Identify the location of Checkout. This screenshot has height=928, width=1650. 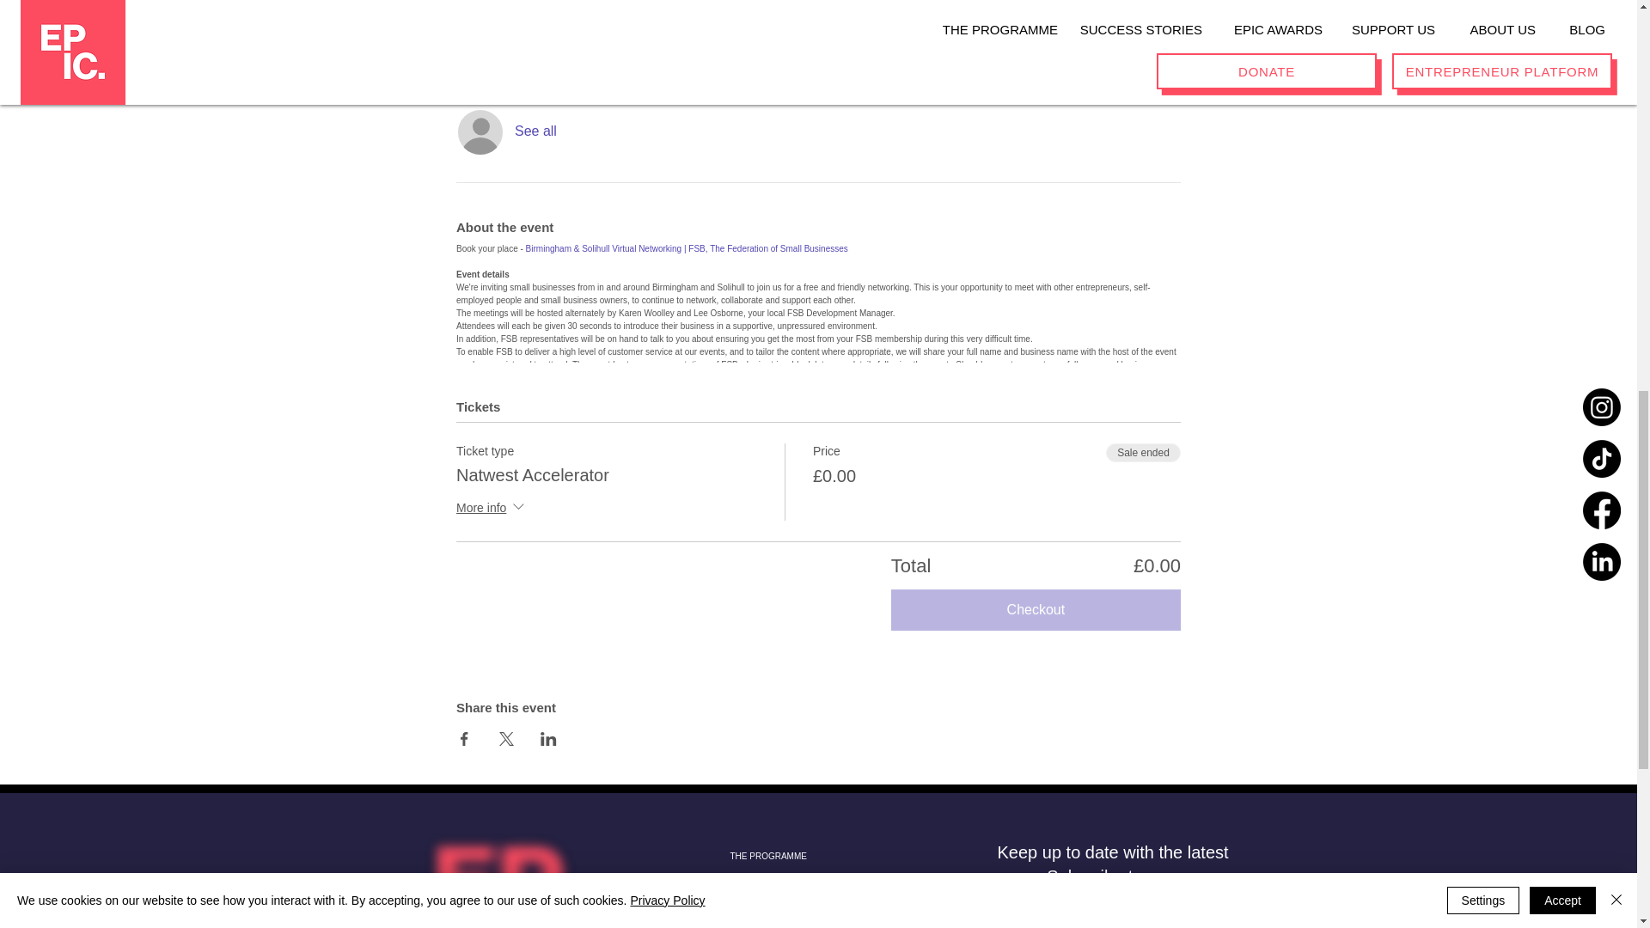
(1036, 610).